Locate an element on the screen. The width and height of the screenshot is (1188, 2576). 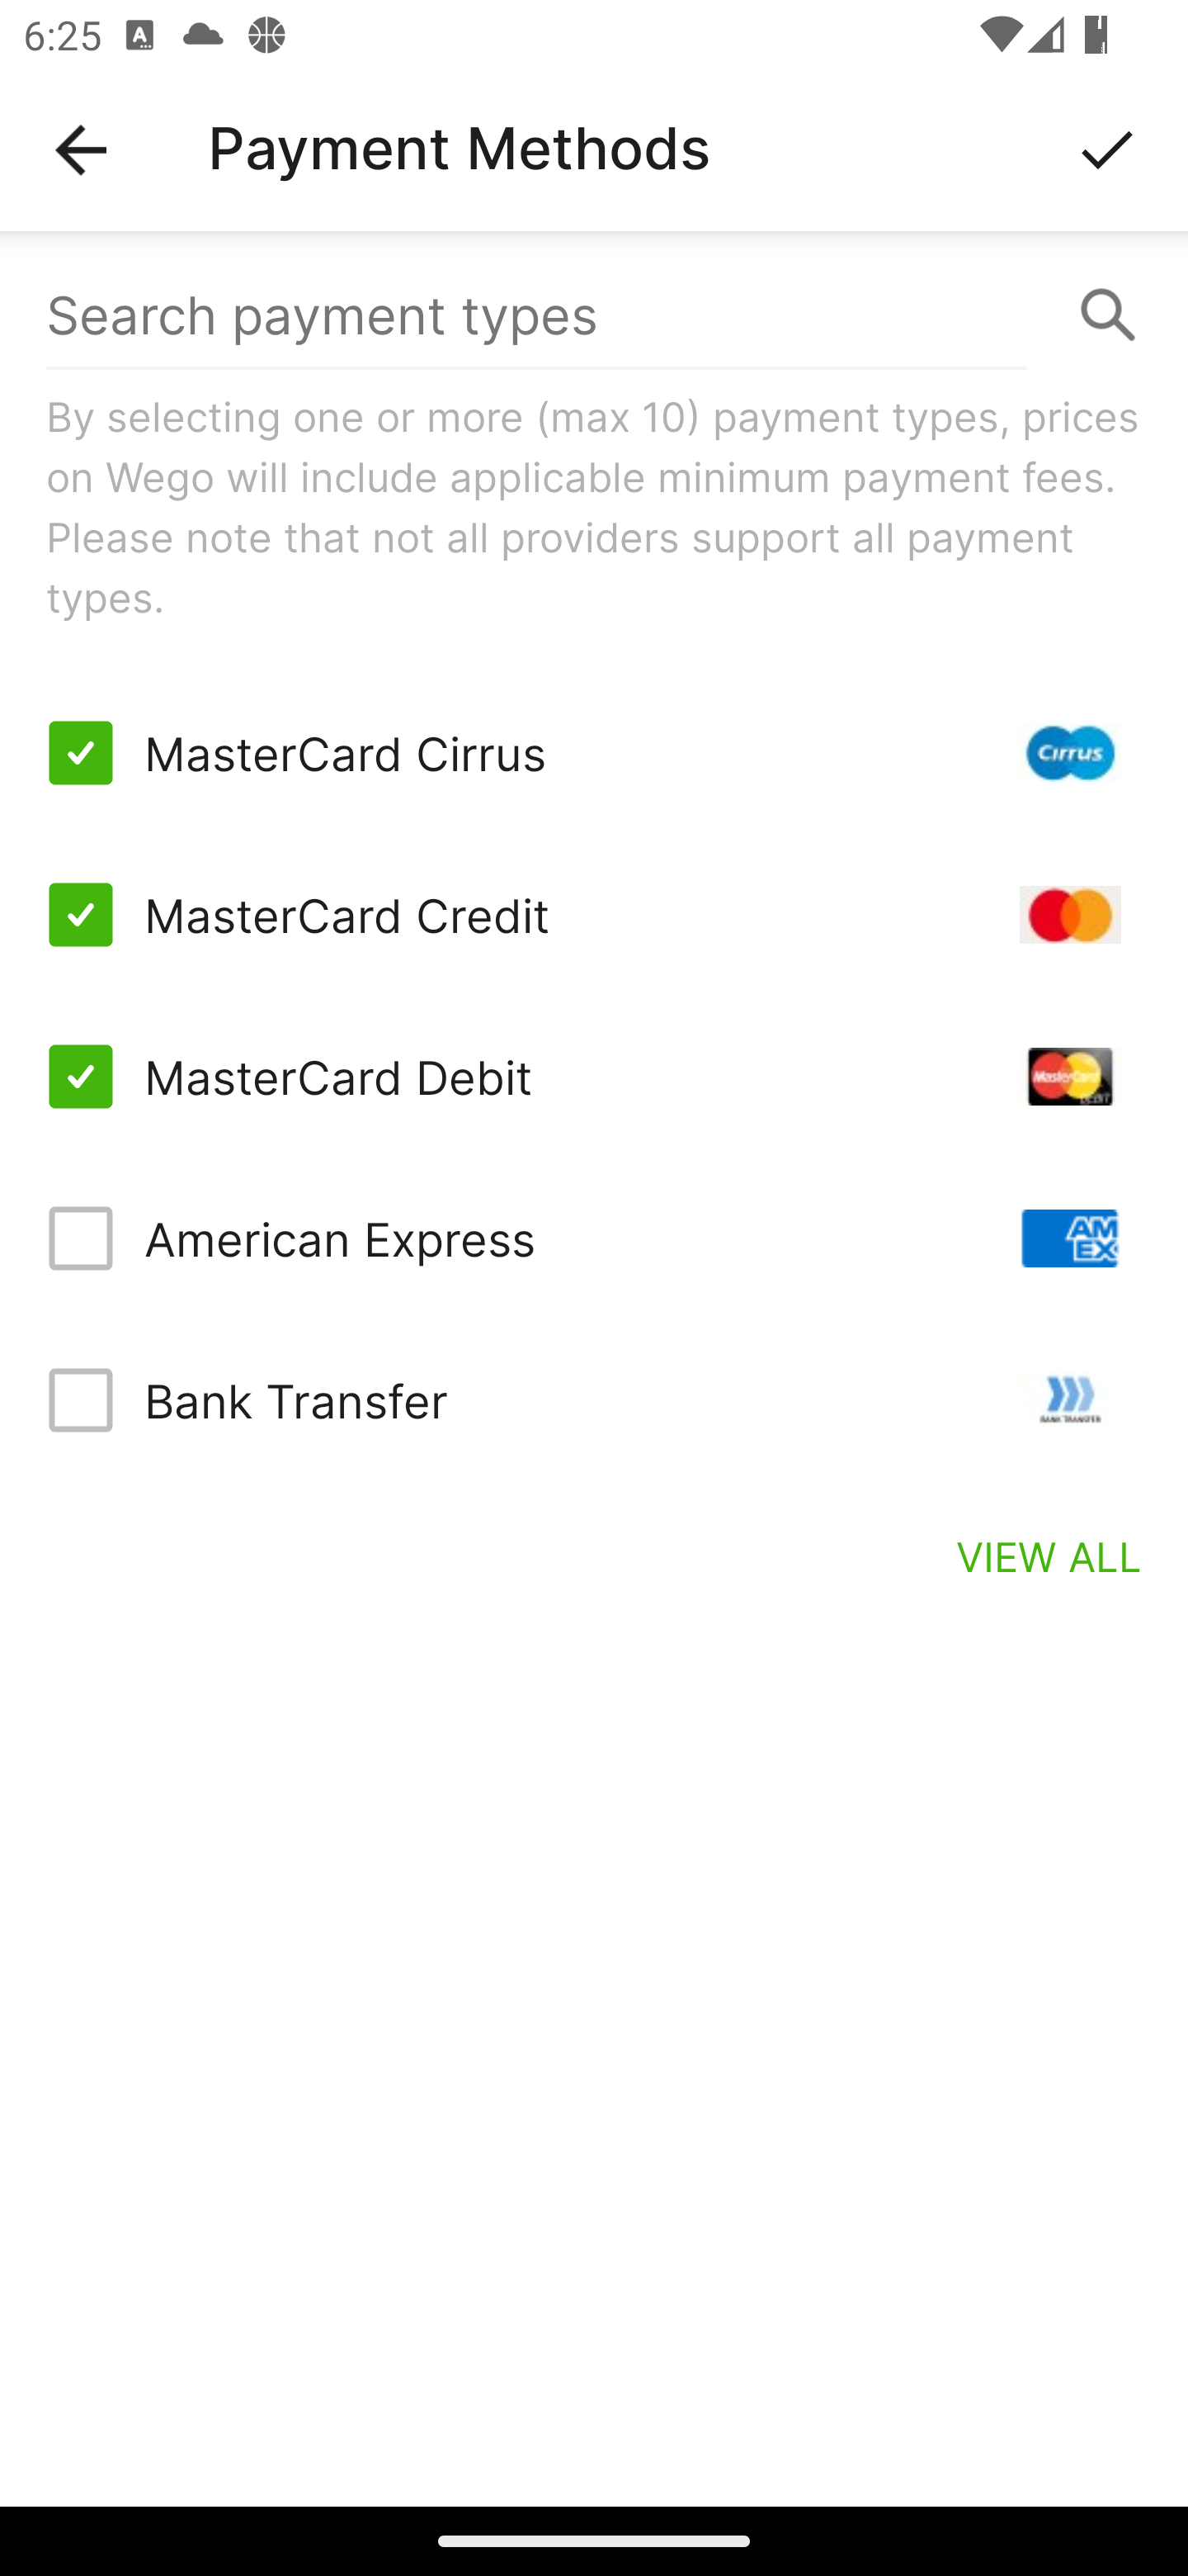
MasterCard Cirrus is located at coordinates (594, 753).